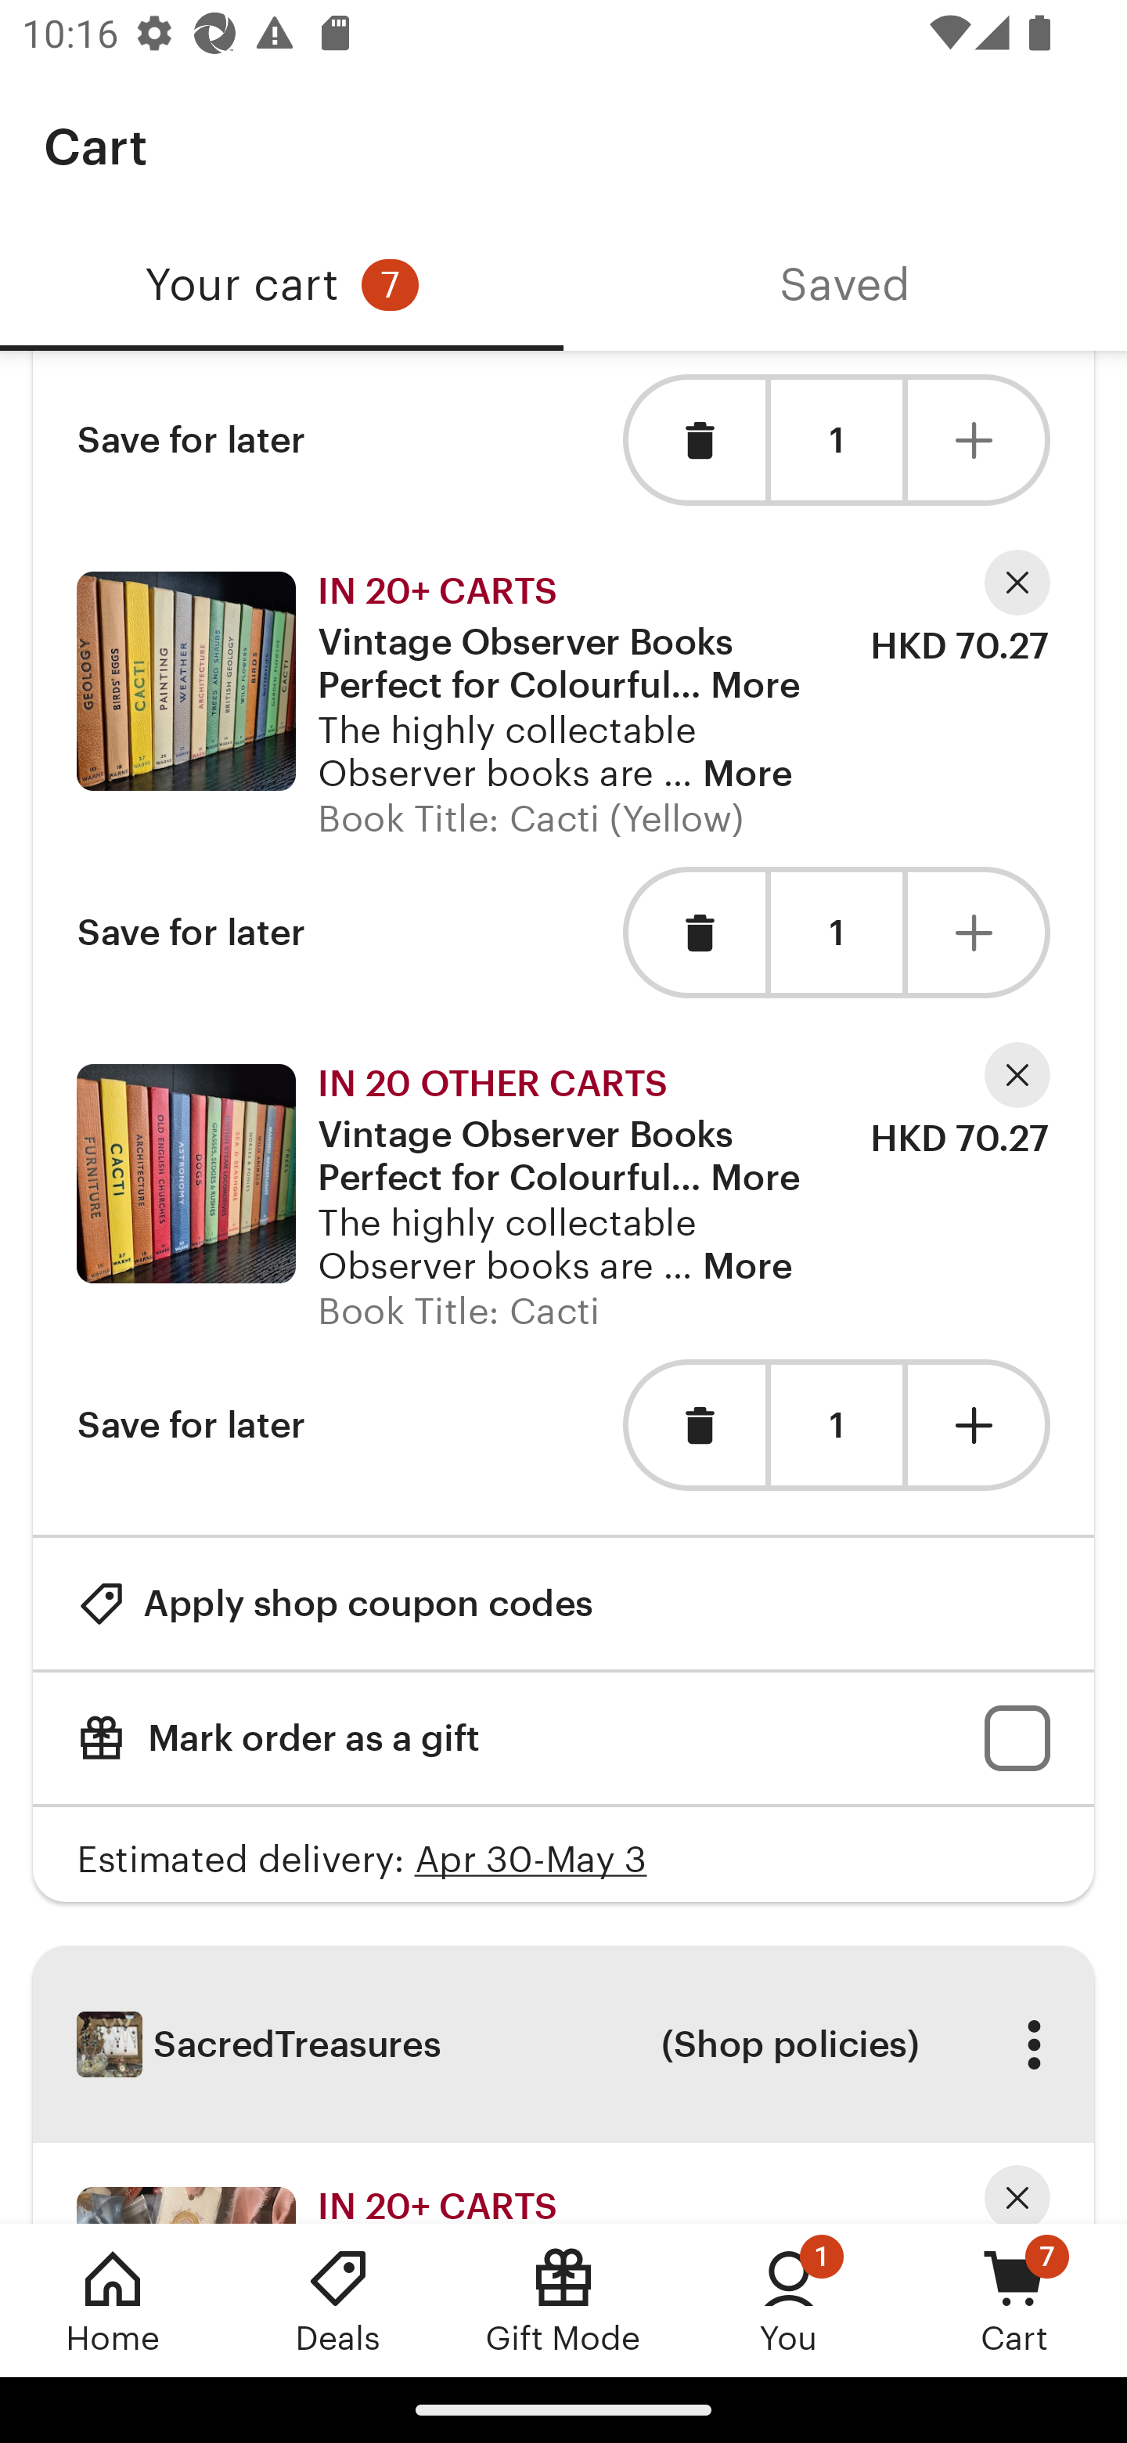  What do you see at coordinates (979, 439) in the screenshot?
I see `Add one unit to cart` at bounding box center [979, 439].